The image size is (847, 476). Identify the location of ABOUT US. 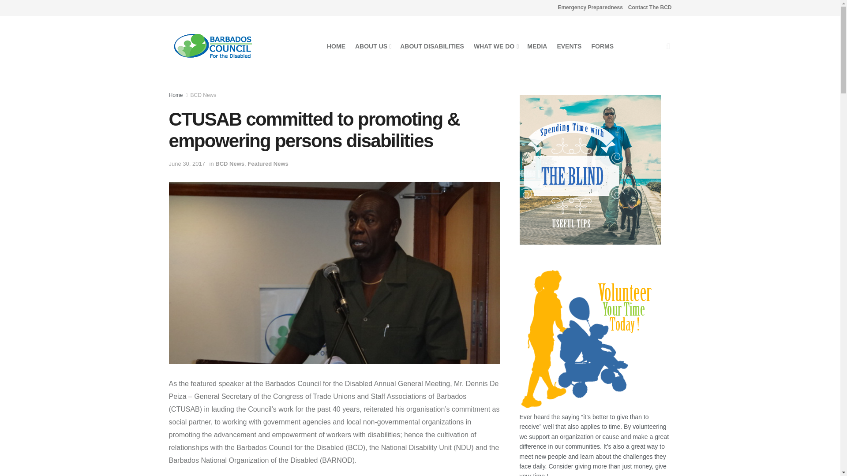
(372, 46).